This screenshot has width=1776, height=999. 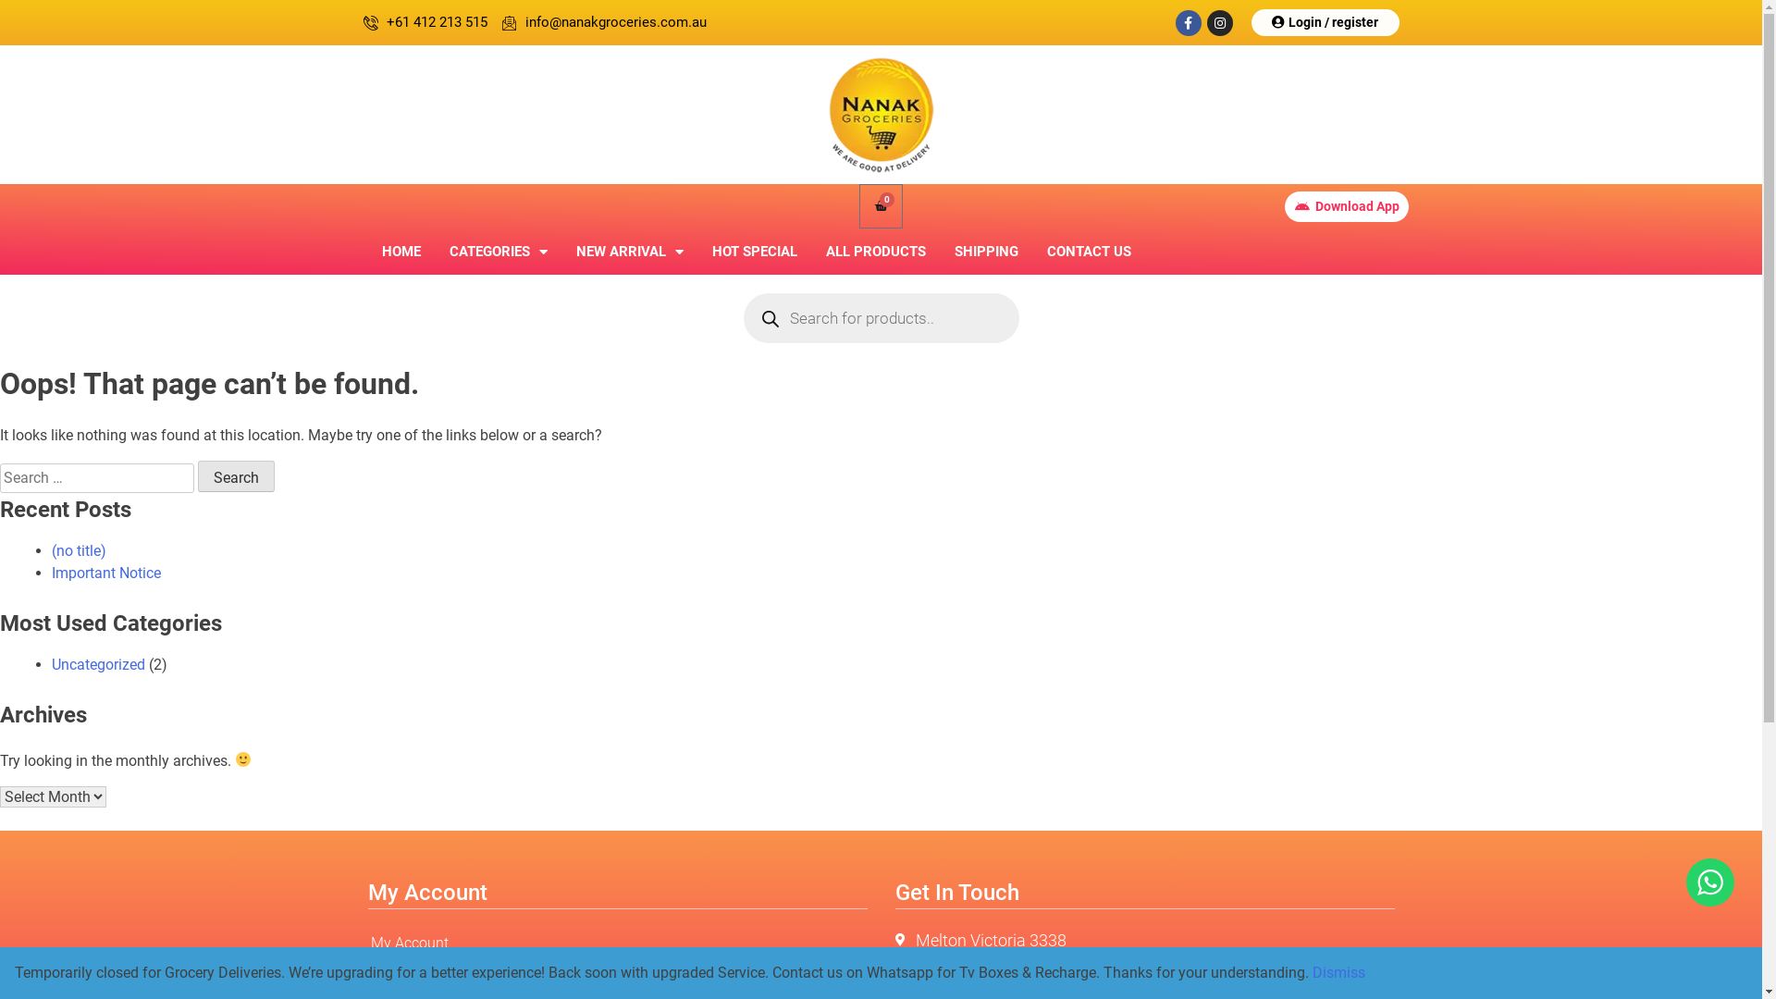 I want to click on CATEGORIES, so click(x=498, y=252).